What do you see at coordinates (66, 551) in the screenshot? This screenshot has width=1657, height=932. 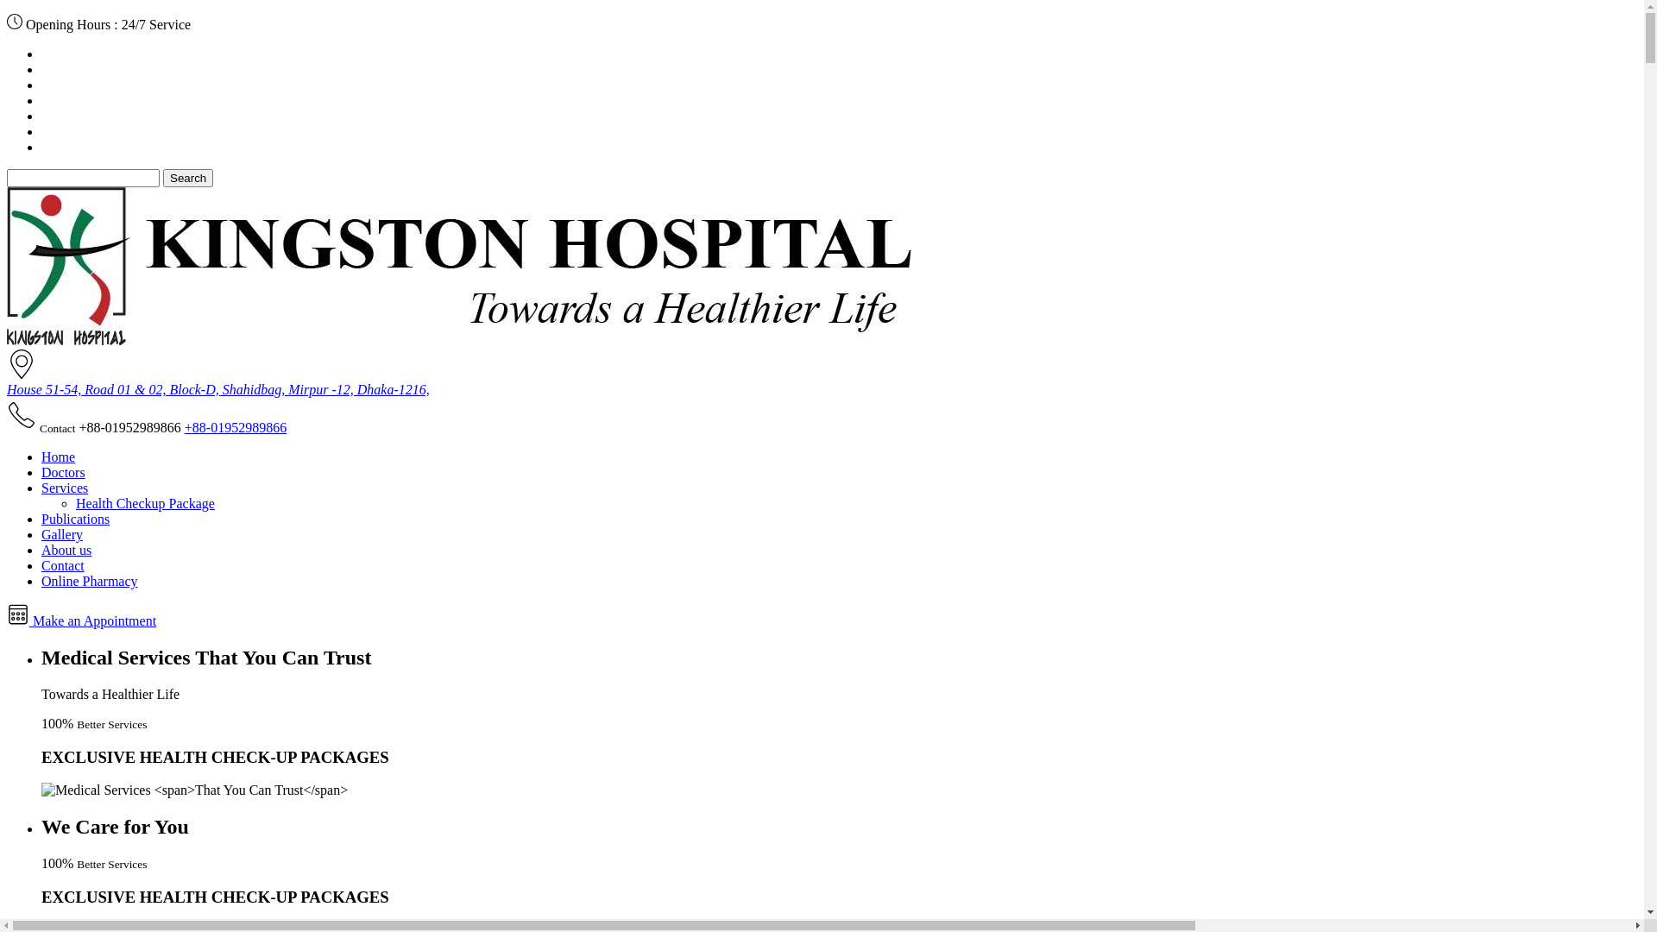 I see `About us` at bounding box center [66, 551].